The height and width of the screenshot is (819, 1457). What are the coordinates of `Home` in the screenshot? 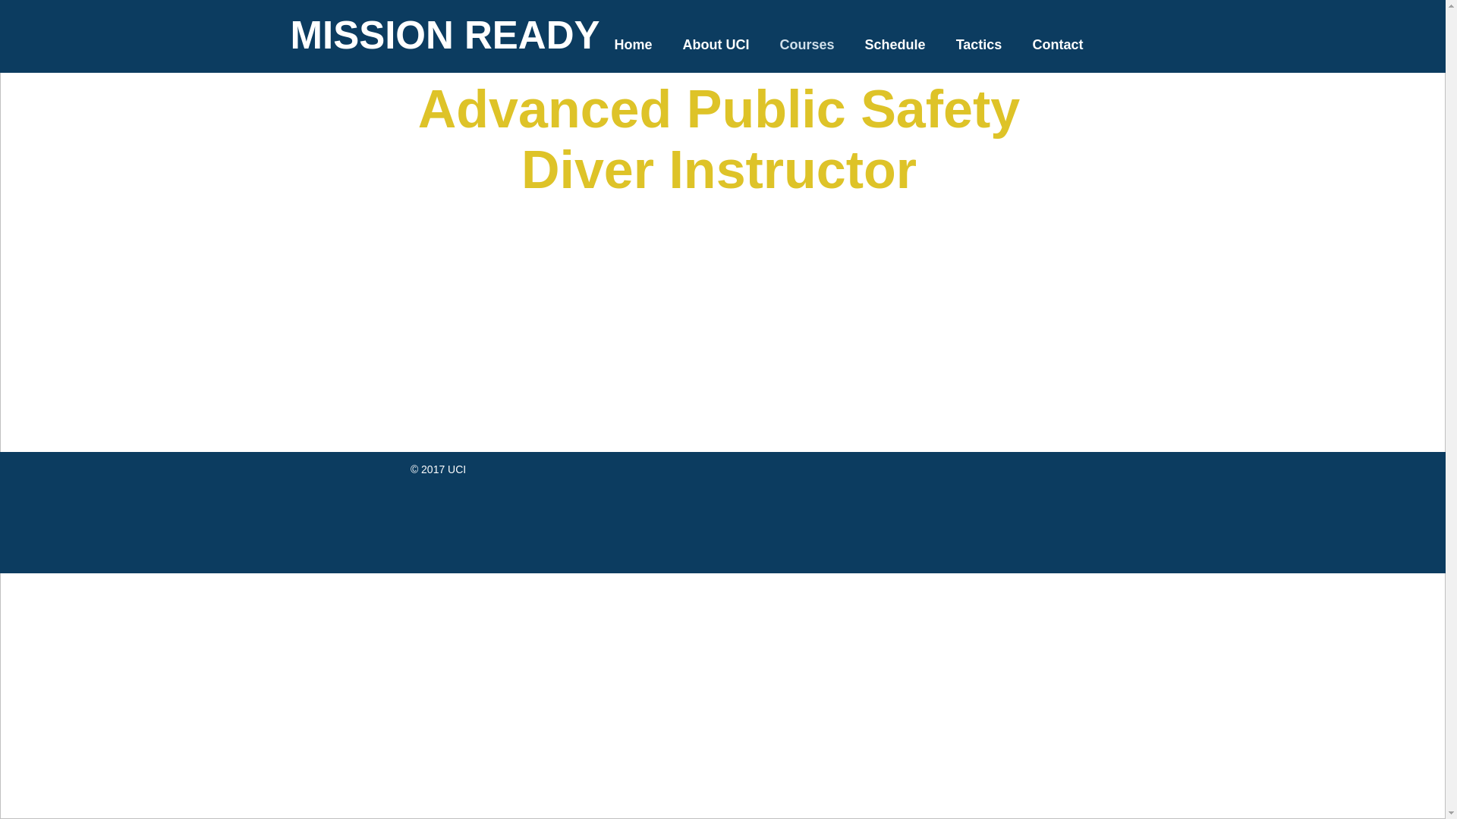 It's located at (633, 44).